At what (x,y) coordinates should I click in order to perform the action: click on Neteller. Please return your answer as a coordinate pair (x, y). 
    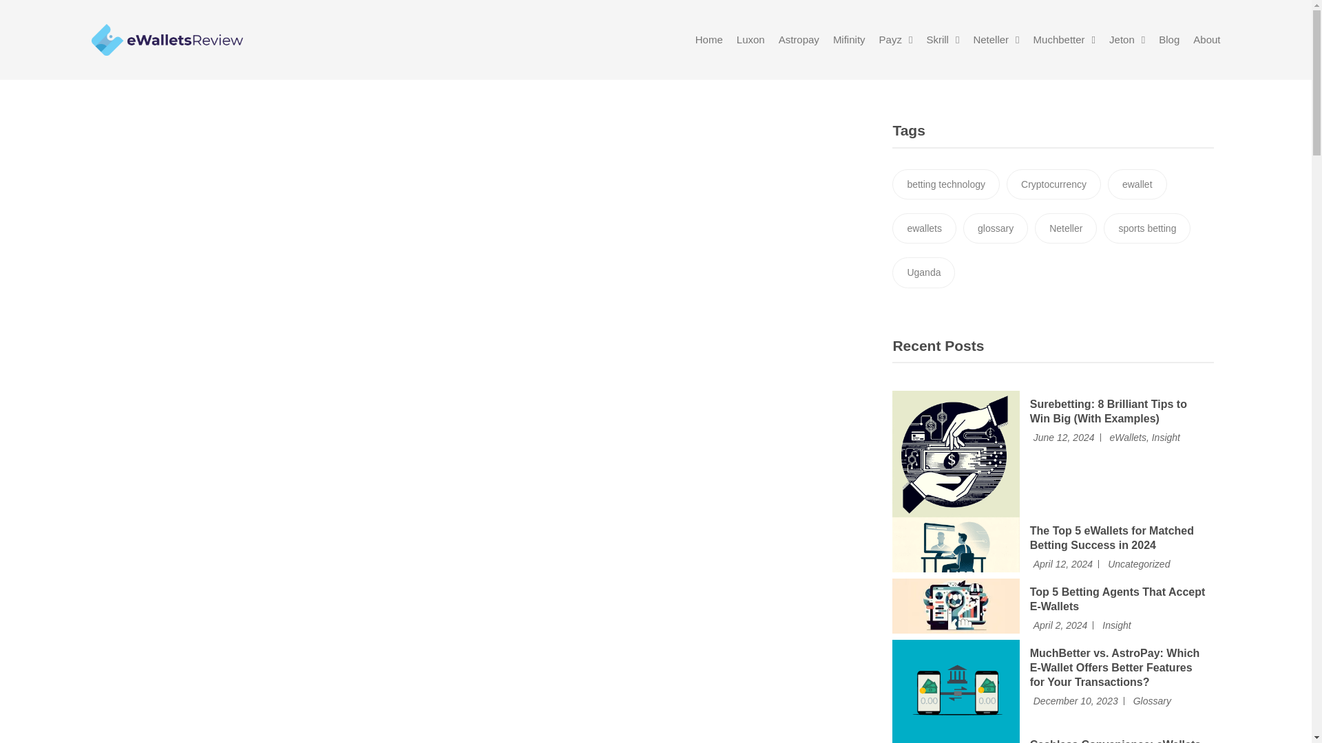
    Looking at the image, I should click on (996, 39).